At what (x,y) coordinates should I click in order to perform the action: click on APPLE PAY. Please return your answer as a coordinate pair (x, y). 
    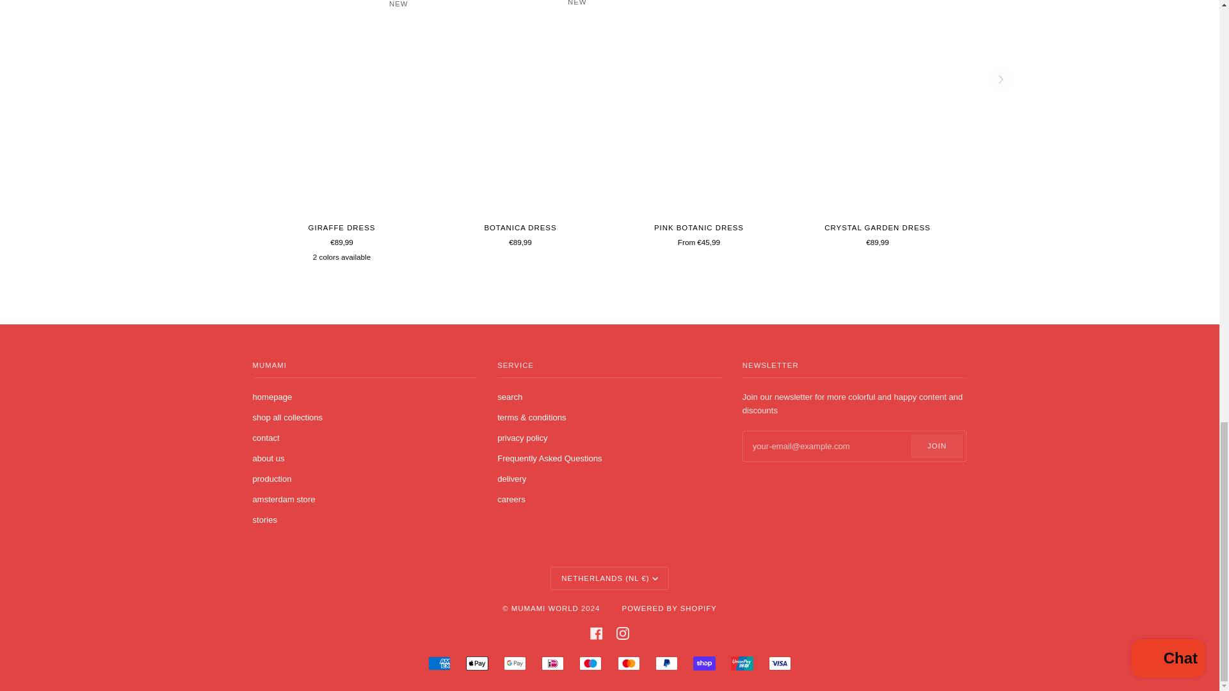
    Looking at the image, I should click on (476, 663).